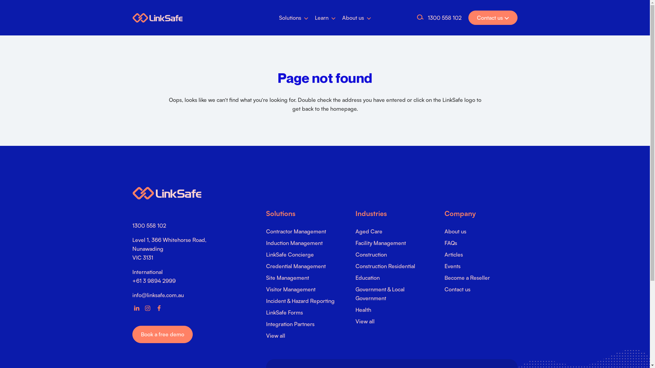  Describe the element at coordinates (300, 301) in the screenshot. I see `Incident & Hazard Reporting` at that location.